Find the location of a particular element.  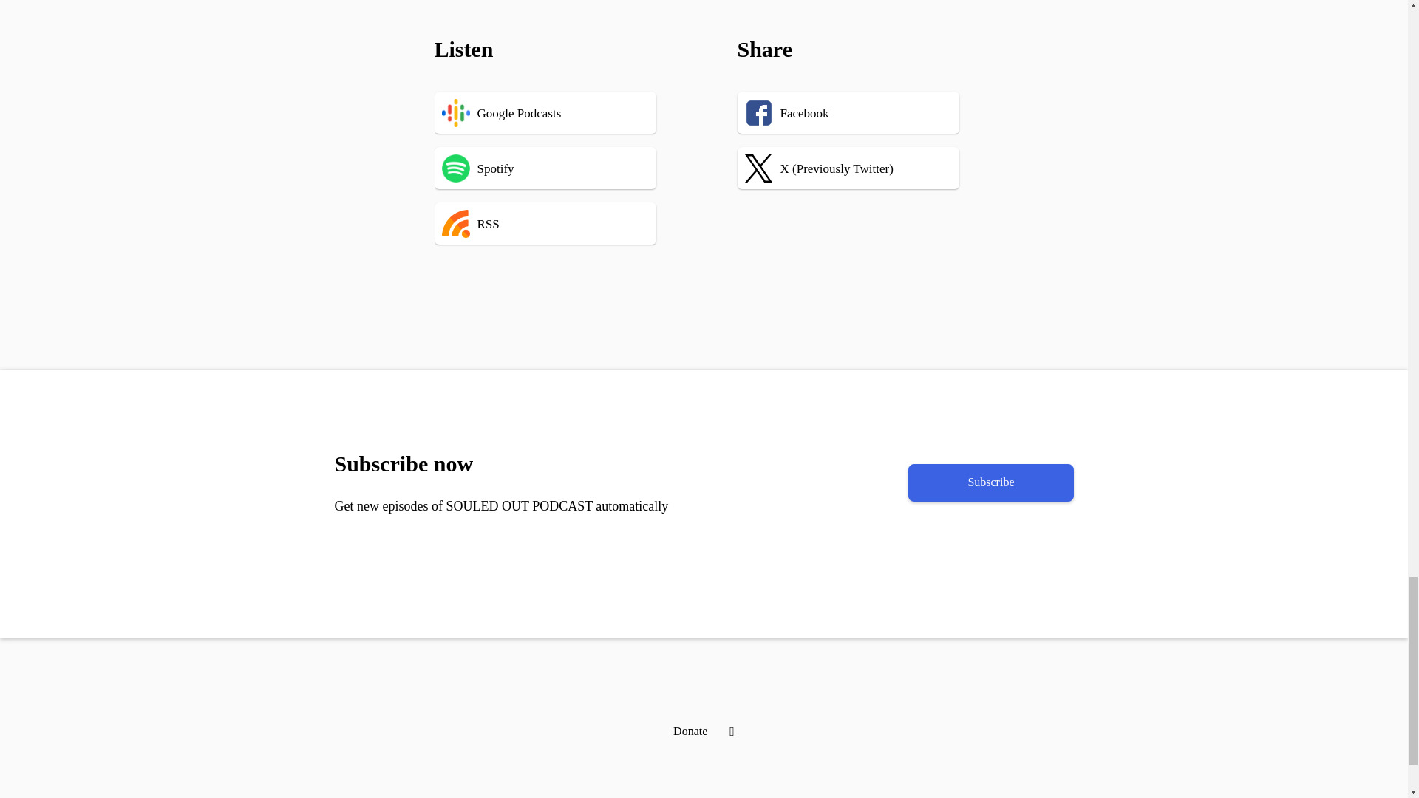

Spotify is located at coordinates (568, 167).